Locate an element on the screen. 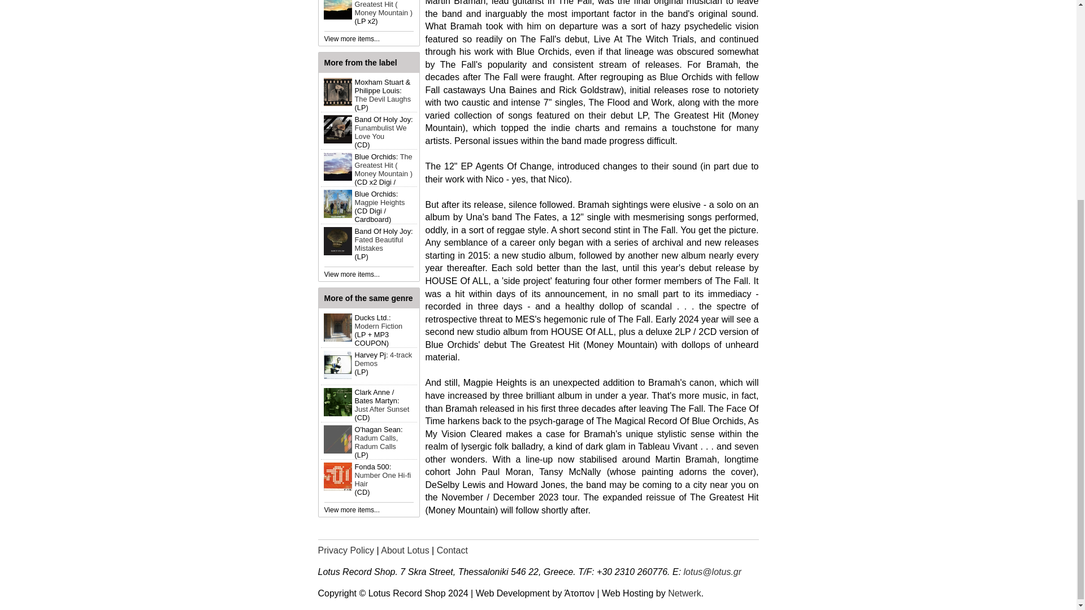  Magpie Heights is located at coordinates (380, 202).